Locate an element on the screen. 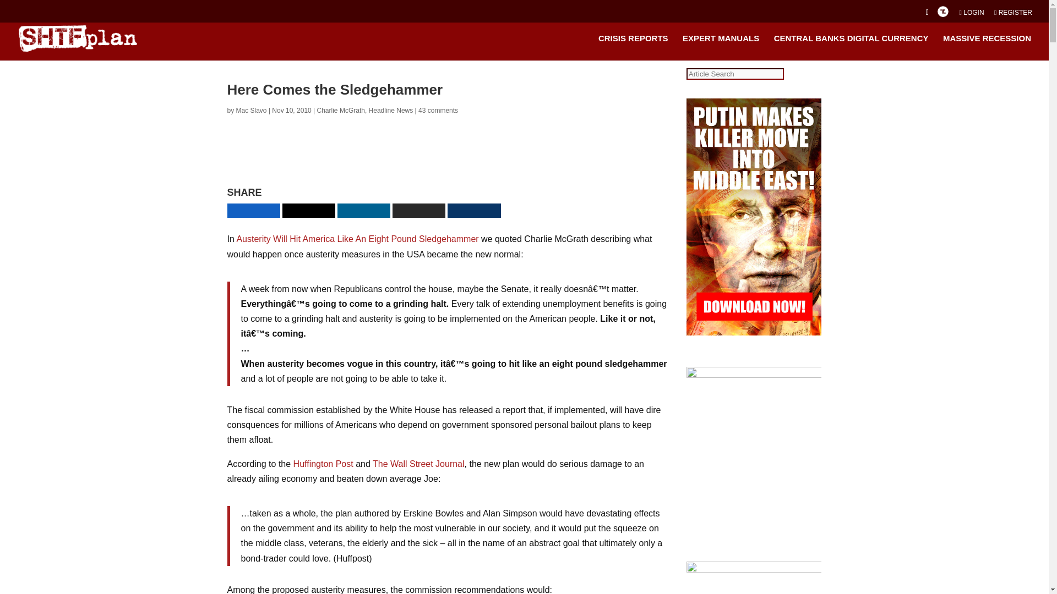 The height and width of the screenshot is (594, 1057). EXPERT MANUALS is located at coordinates (721, 47).